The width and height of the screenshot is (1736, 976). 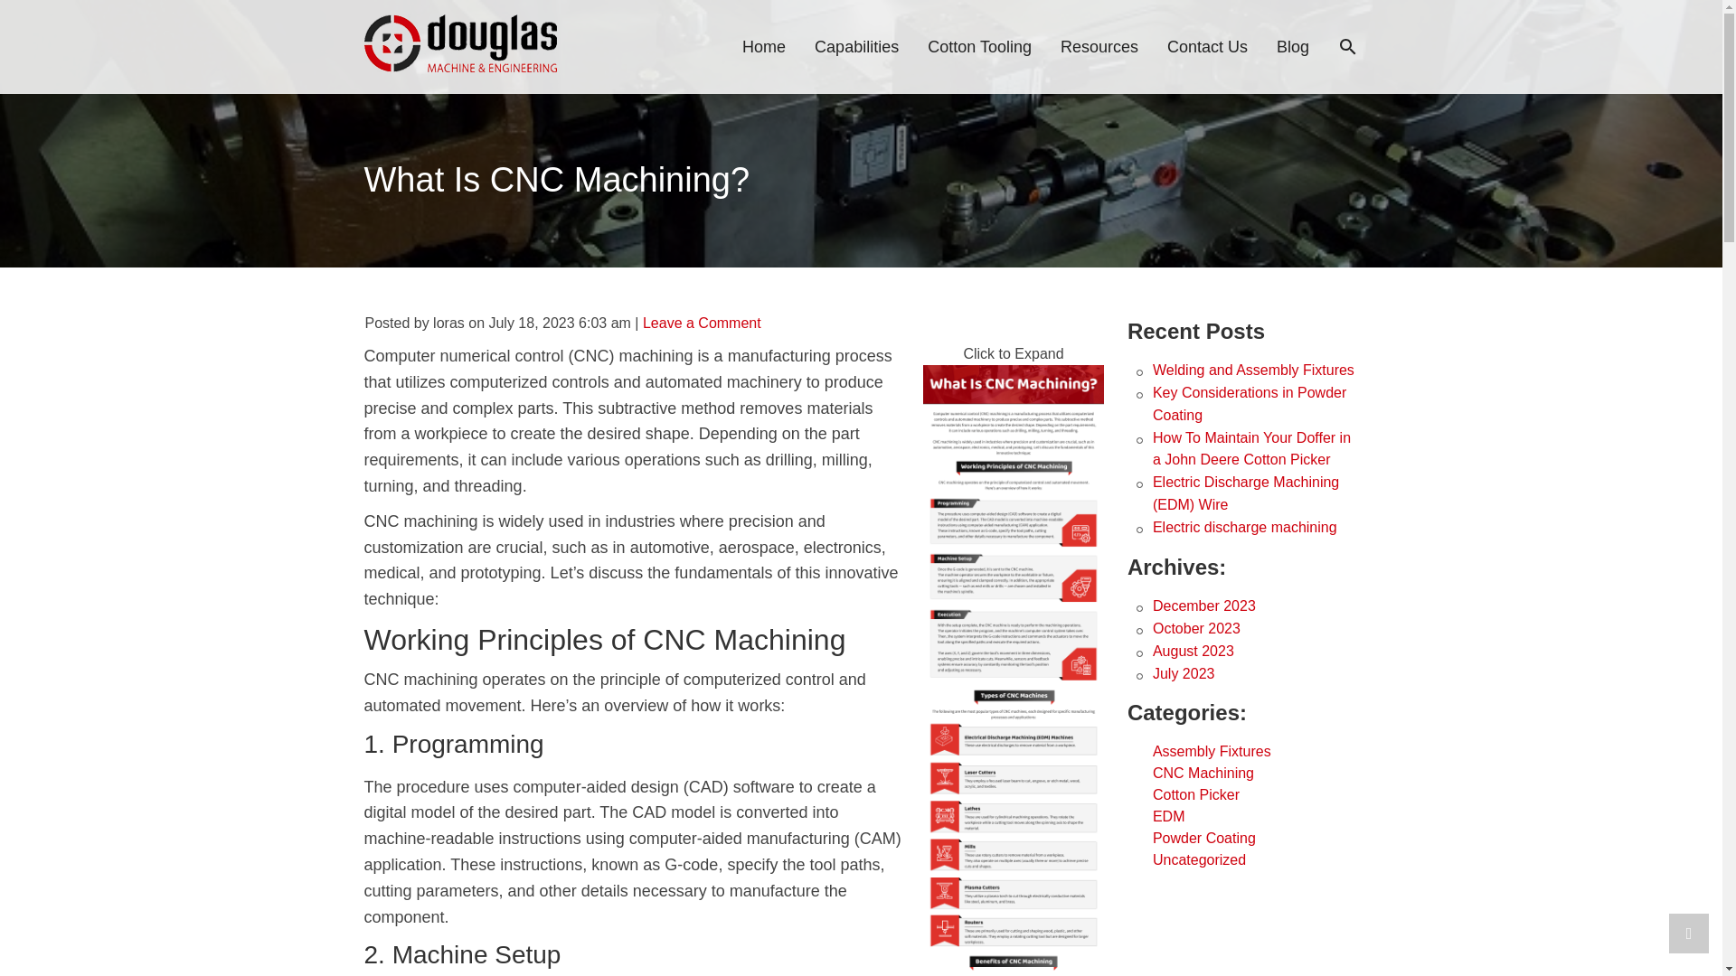 What do you see at coordinates (1250, 403) in the screenshot?
I see `Key Considerations in Powder Coating` at bounding box center [1250, 403].